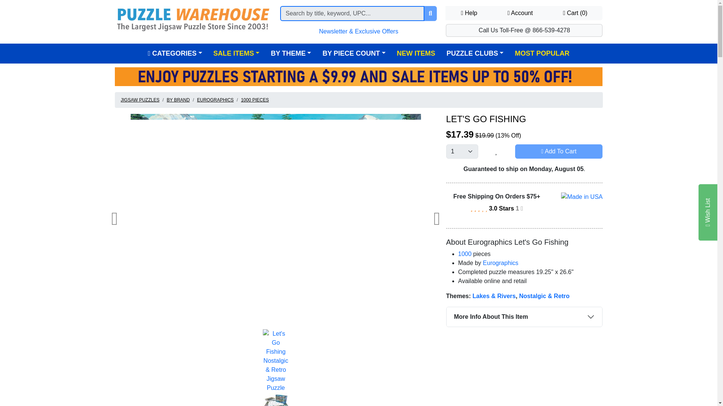 Image resolution: width=723 pixels, height=406 pixels. What do you see at coordinates (175, 53) in the screenshot?
I see `CATEGORIES` at bounding box center [175, 53].